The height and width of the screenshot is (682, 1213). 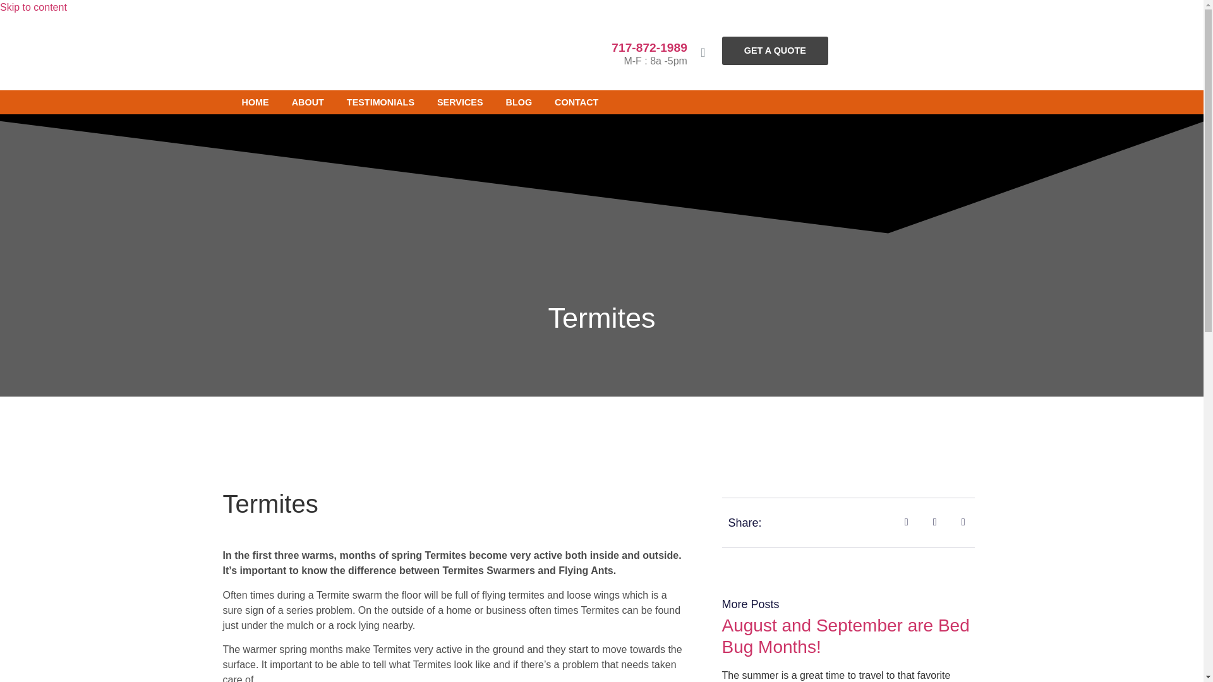 What do you see at coordinates (255, 102) in the screenshot?
I see `HOME` at bounding box center [255, 102].